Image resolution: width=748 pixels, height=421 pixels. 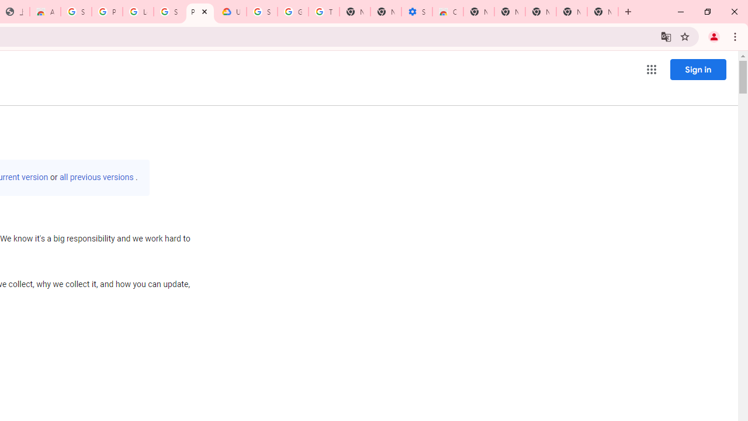 What do you see at coordinates (293, 12) in the screenshot?
I see `Google Account Help` at bounding box center [293, 12].